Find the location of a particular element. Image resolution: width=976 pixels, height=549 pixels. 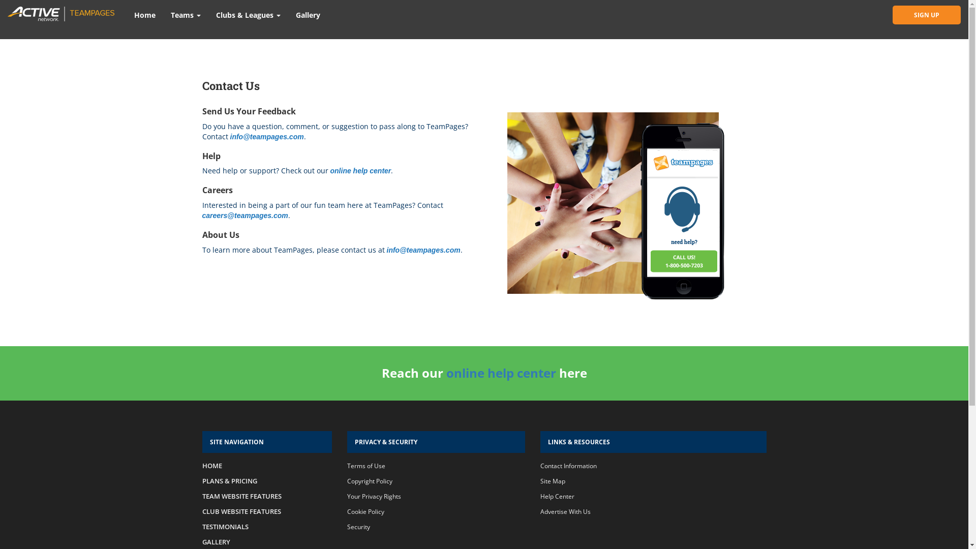

Terms of Use is located at coordinates (366, 466).